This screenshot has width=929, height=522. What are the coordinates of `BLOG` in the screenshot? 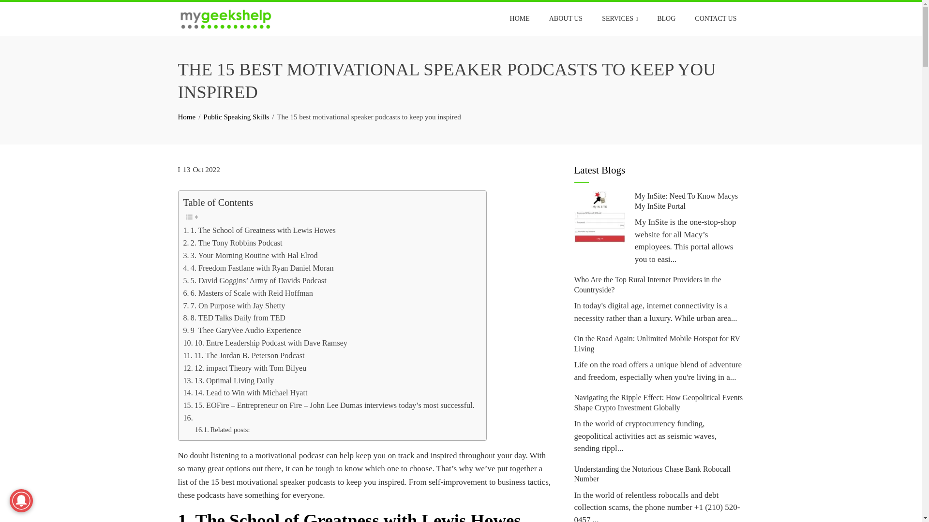 It's located at (666, 18).